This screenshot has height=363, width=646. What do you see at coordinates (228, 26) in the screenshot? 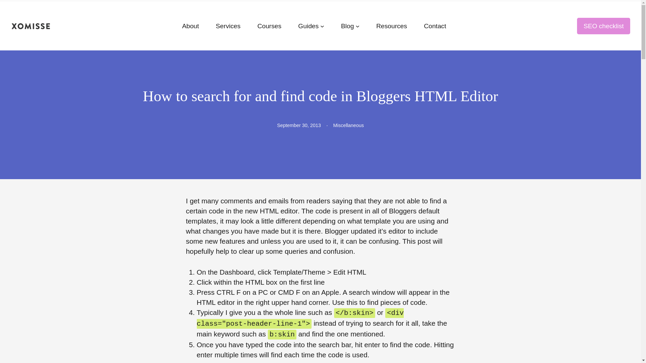
I see `Services` at bounding box center [228, 26].